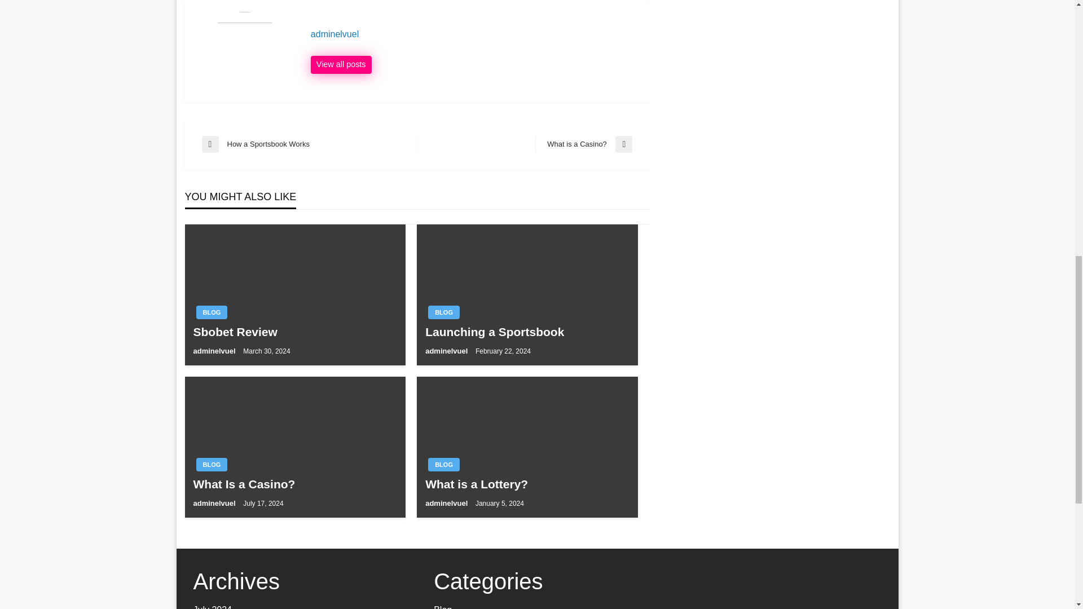 This screenshot has width=1083, height=609. What do you see at coordinates (341, 64) in the screenshot?
I see `Sbobet Review` at bounding box center [341, 64].